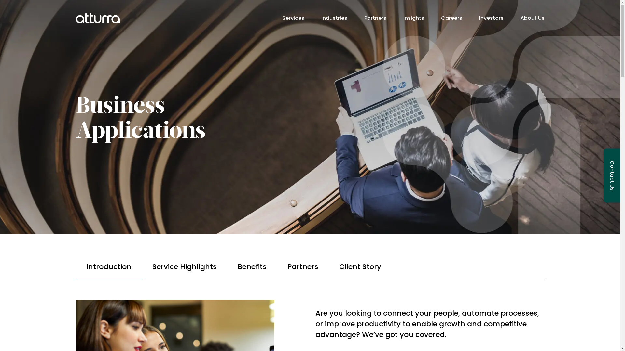 The height and width of the screenshot is (351, 625). Describe the element at coordinates (98, 18) in the screenshot. I see `Home` at that location.